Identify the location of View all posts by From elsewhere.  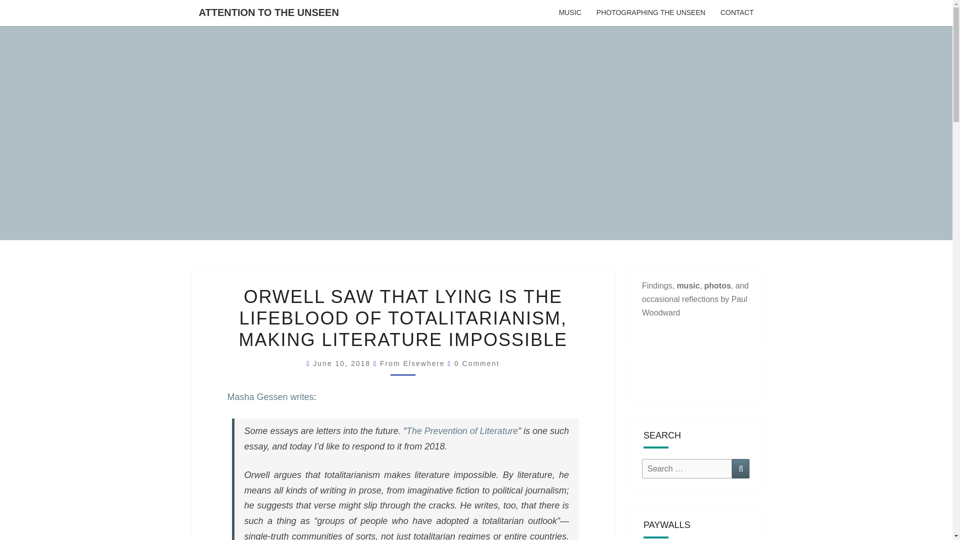
(412, 363).